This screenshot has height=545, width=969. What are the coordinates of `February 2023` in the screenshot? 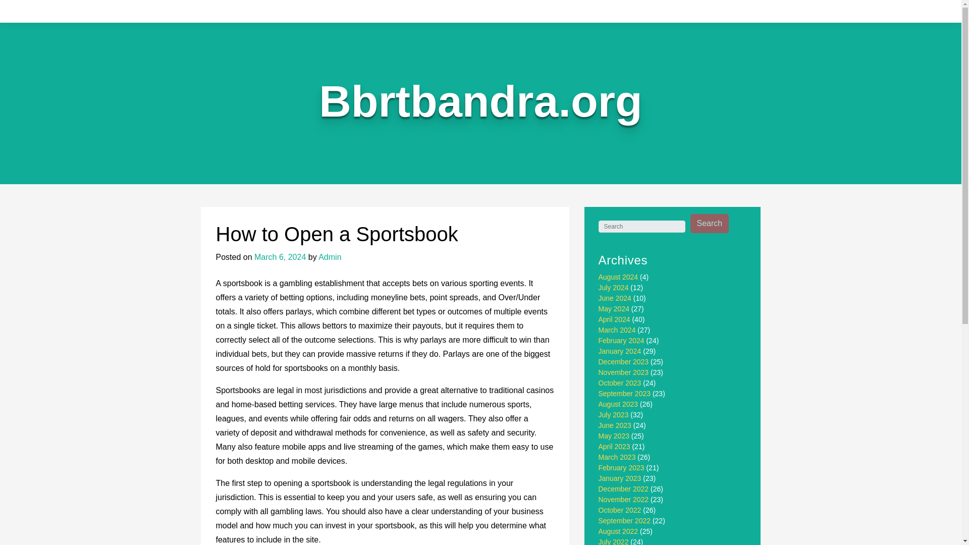 It's located at (621, 468).